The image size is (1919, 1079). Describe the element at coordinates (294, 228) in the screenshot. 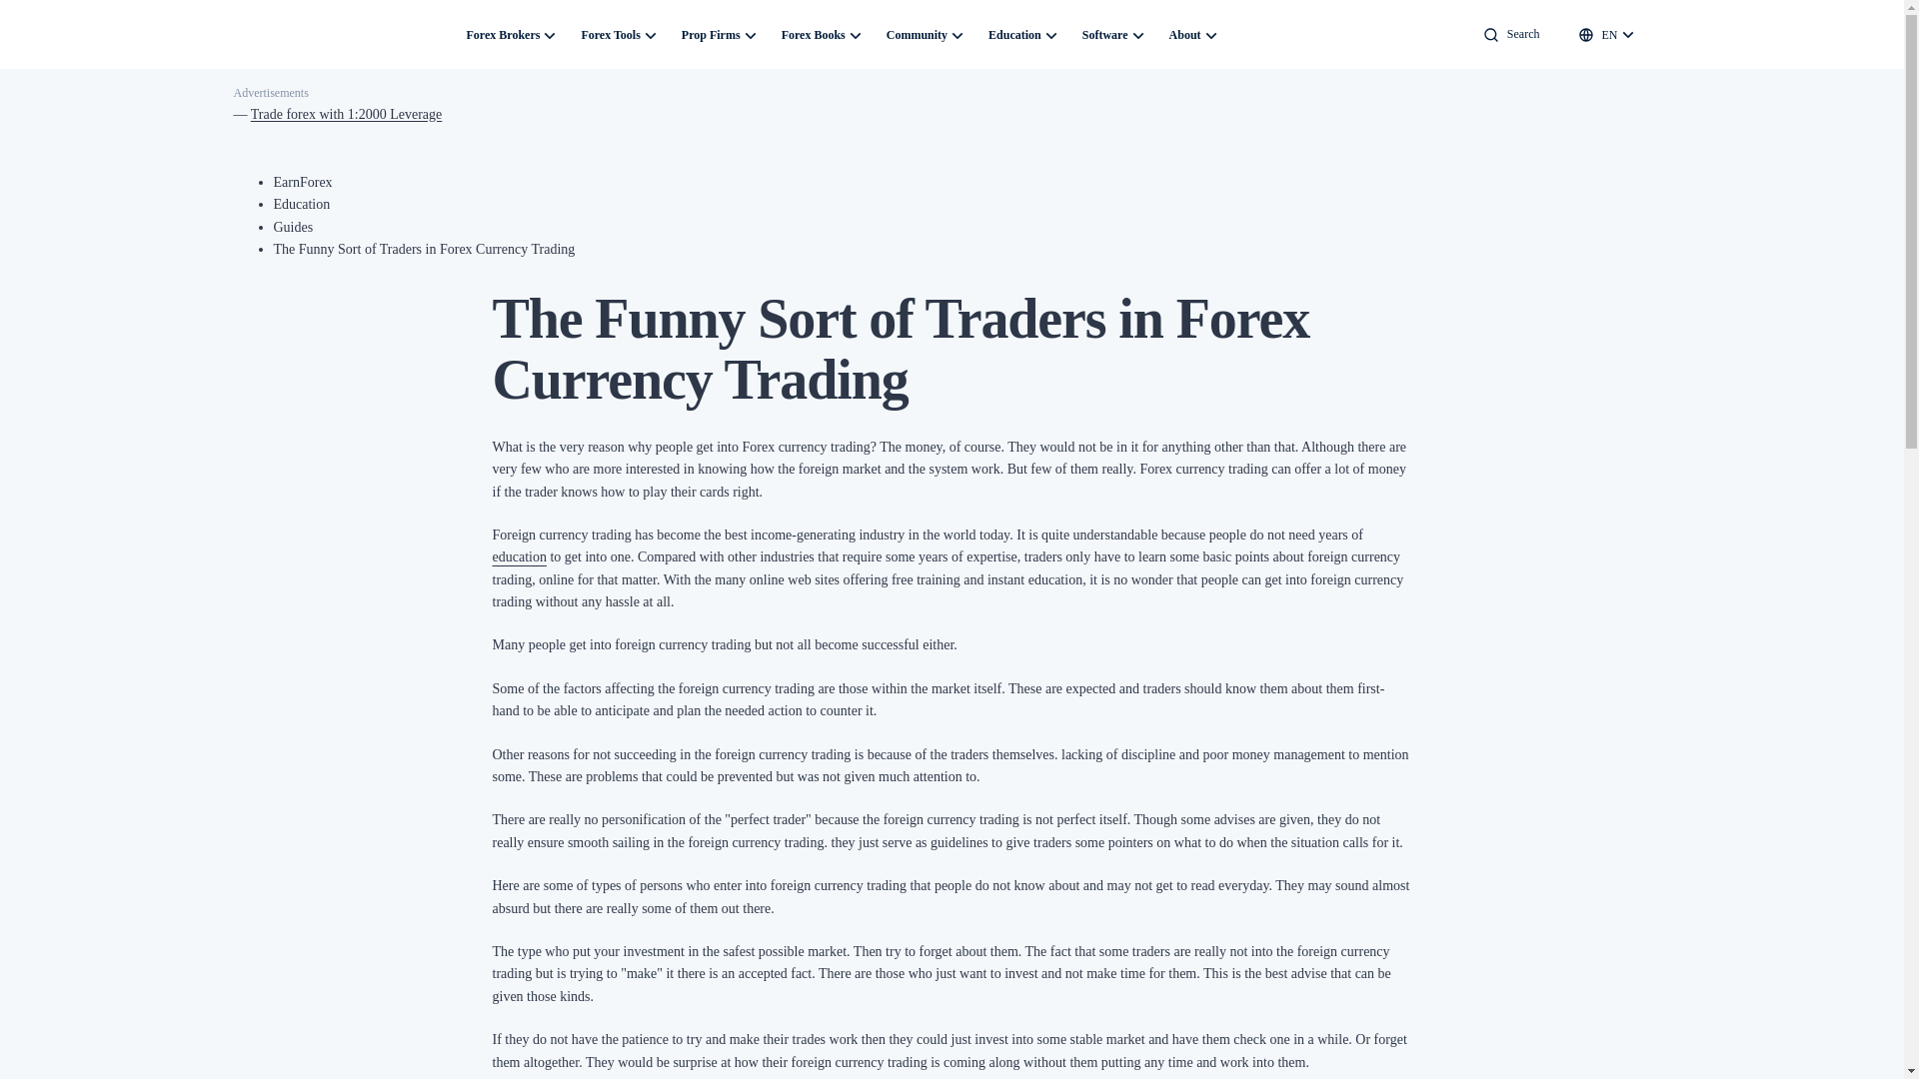

I see `Guides` at that location.